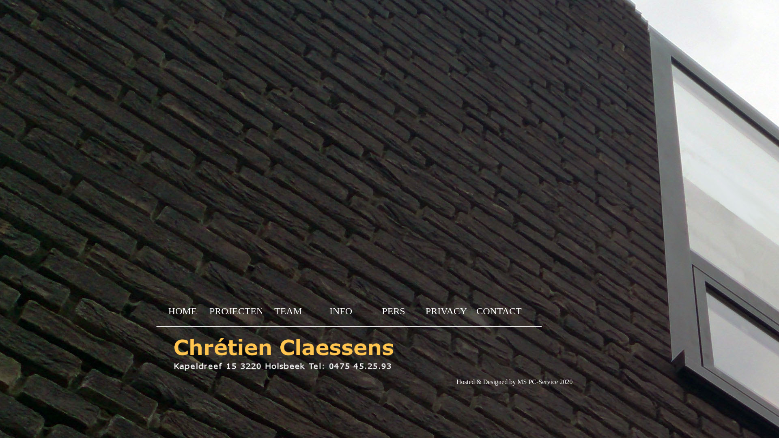 This screenshot has width=779, height=438. I want to click on HOME, so click(183, 311).